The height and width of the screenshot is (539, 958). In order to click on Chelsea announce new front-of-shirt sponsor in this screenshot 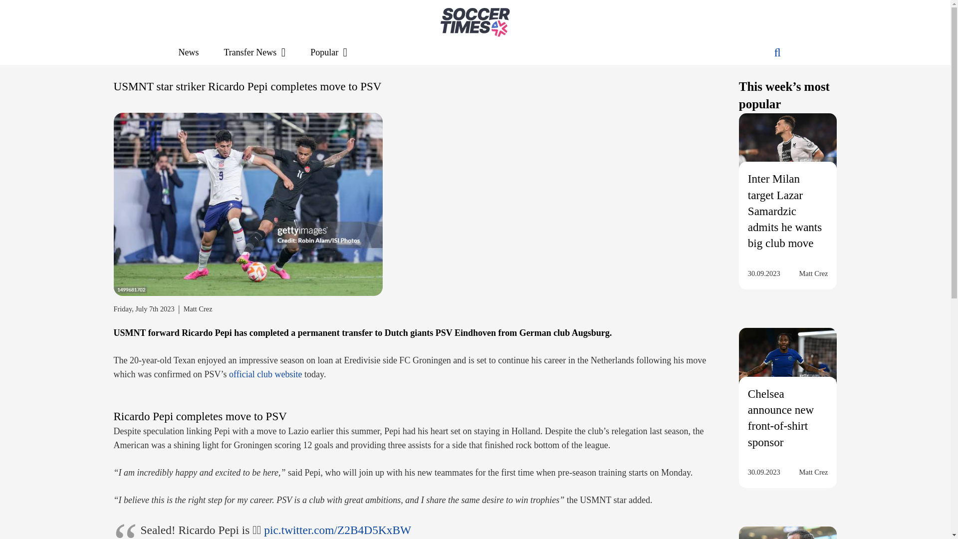, I will do `click(788, 364)`.